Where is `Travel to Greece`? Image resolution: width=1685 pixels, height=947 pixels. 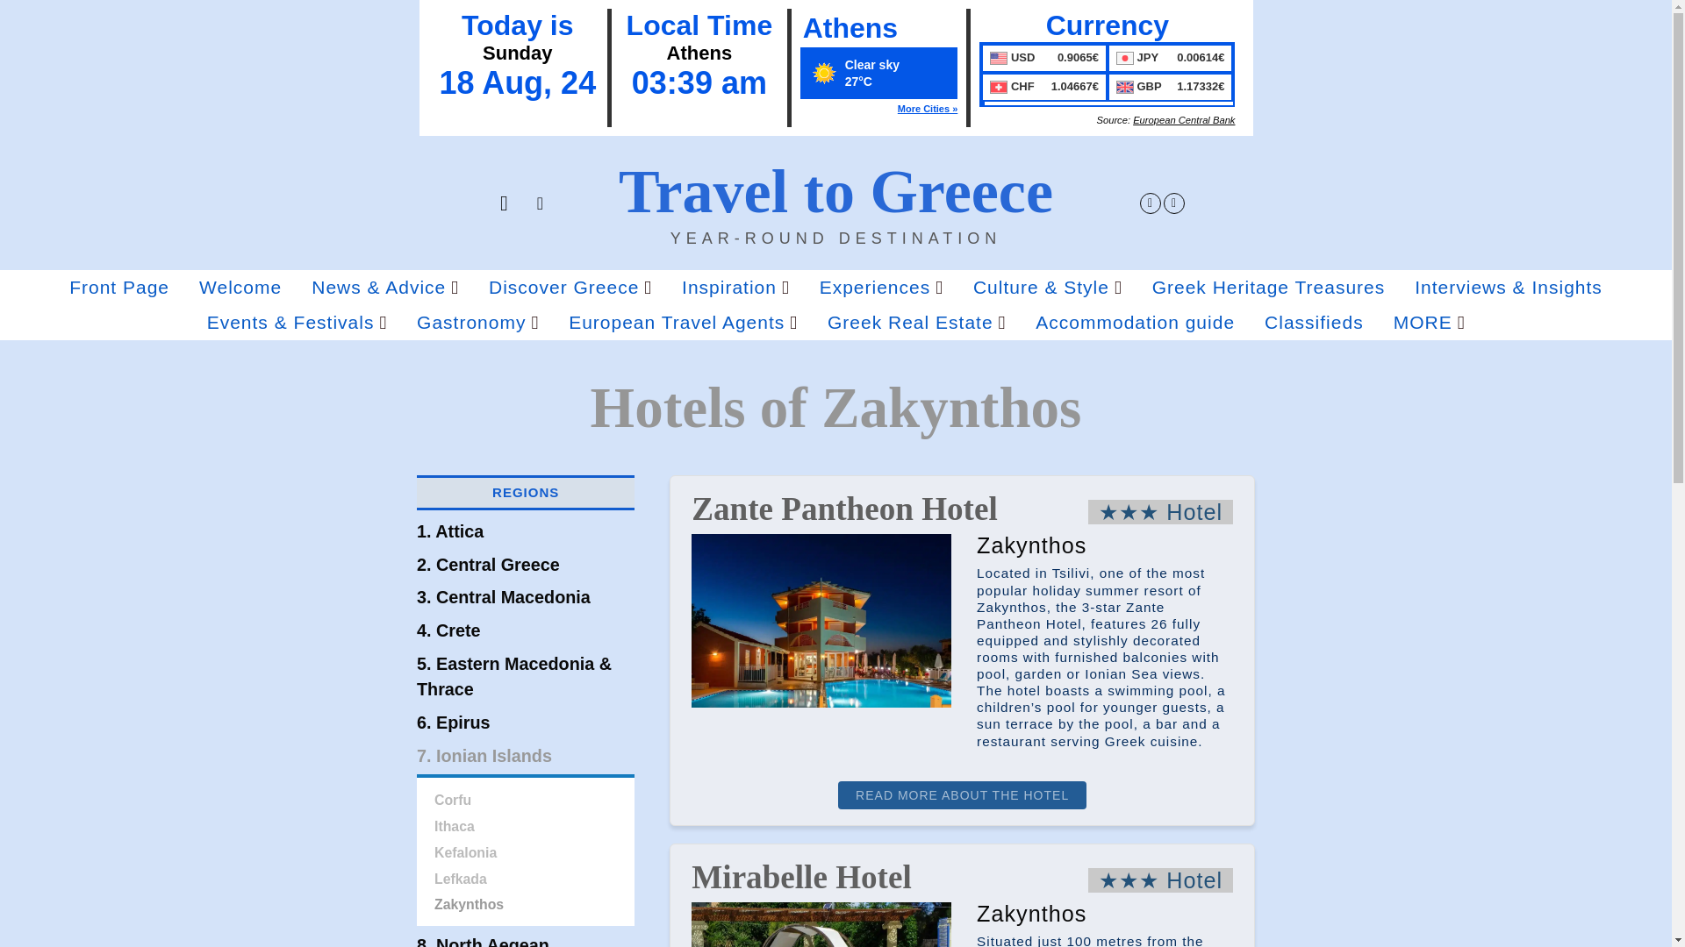
Travel to Greece is located at coordinates (835, 191).